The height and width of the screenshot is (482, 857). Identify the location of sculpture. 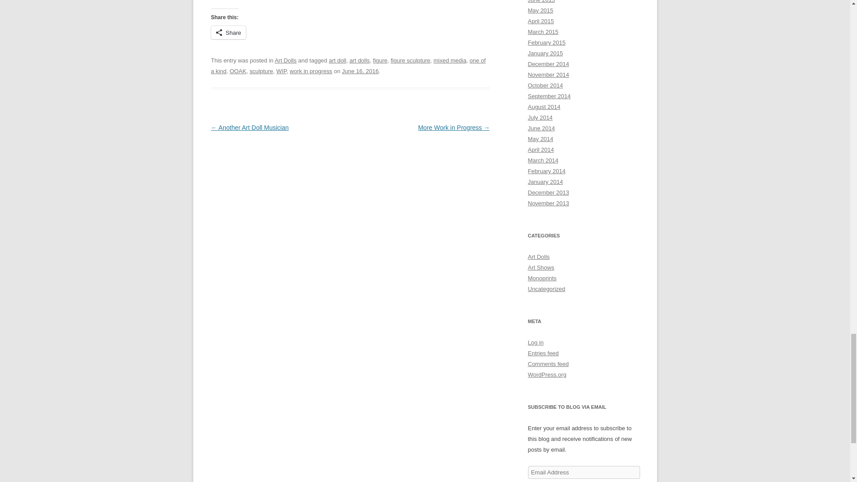
(261, 71).